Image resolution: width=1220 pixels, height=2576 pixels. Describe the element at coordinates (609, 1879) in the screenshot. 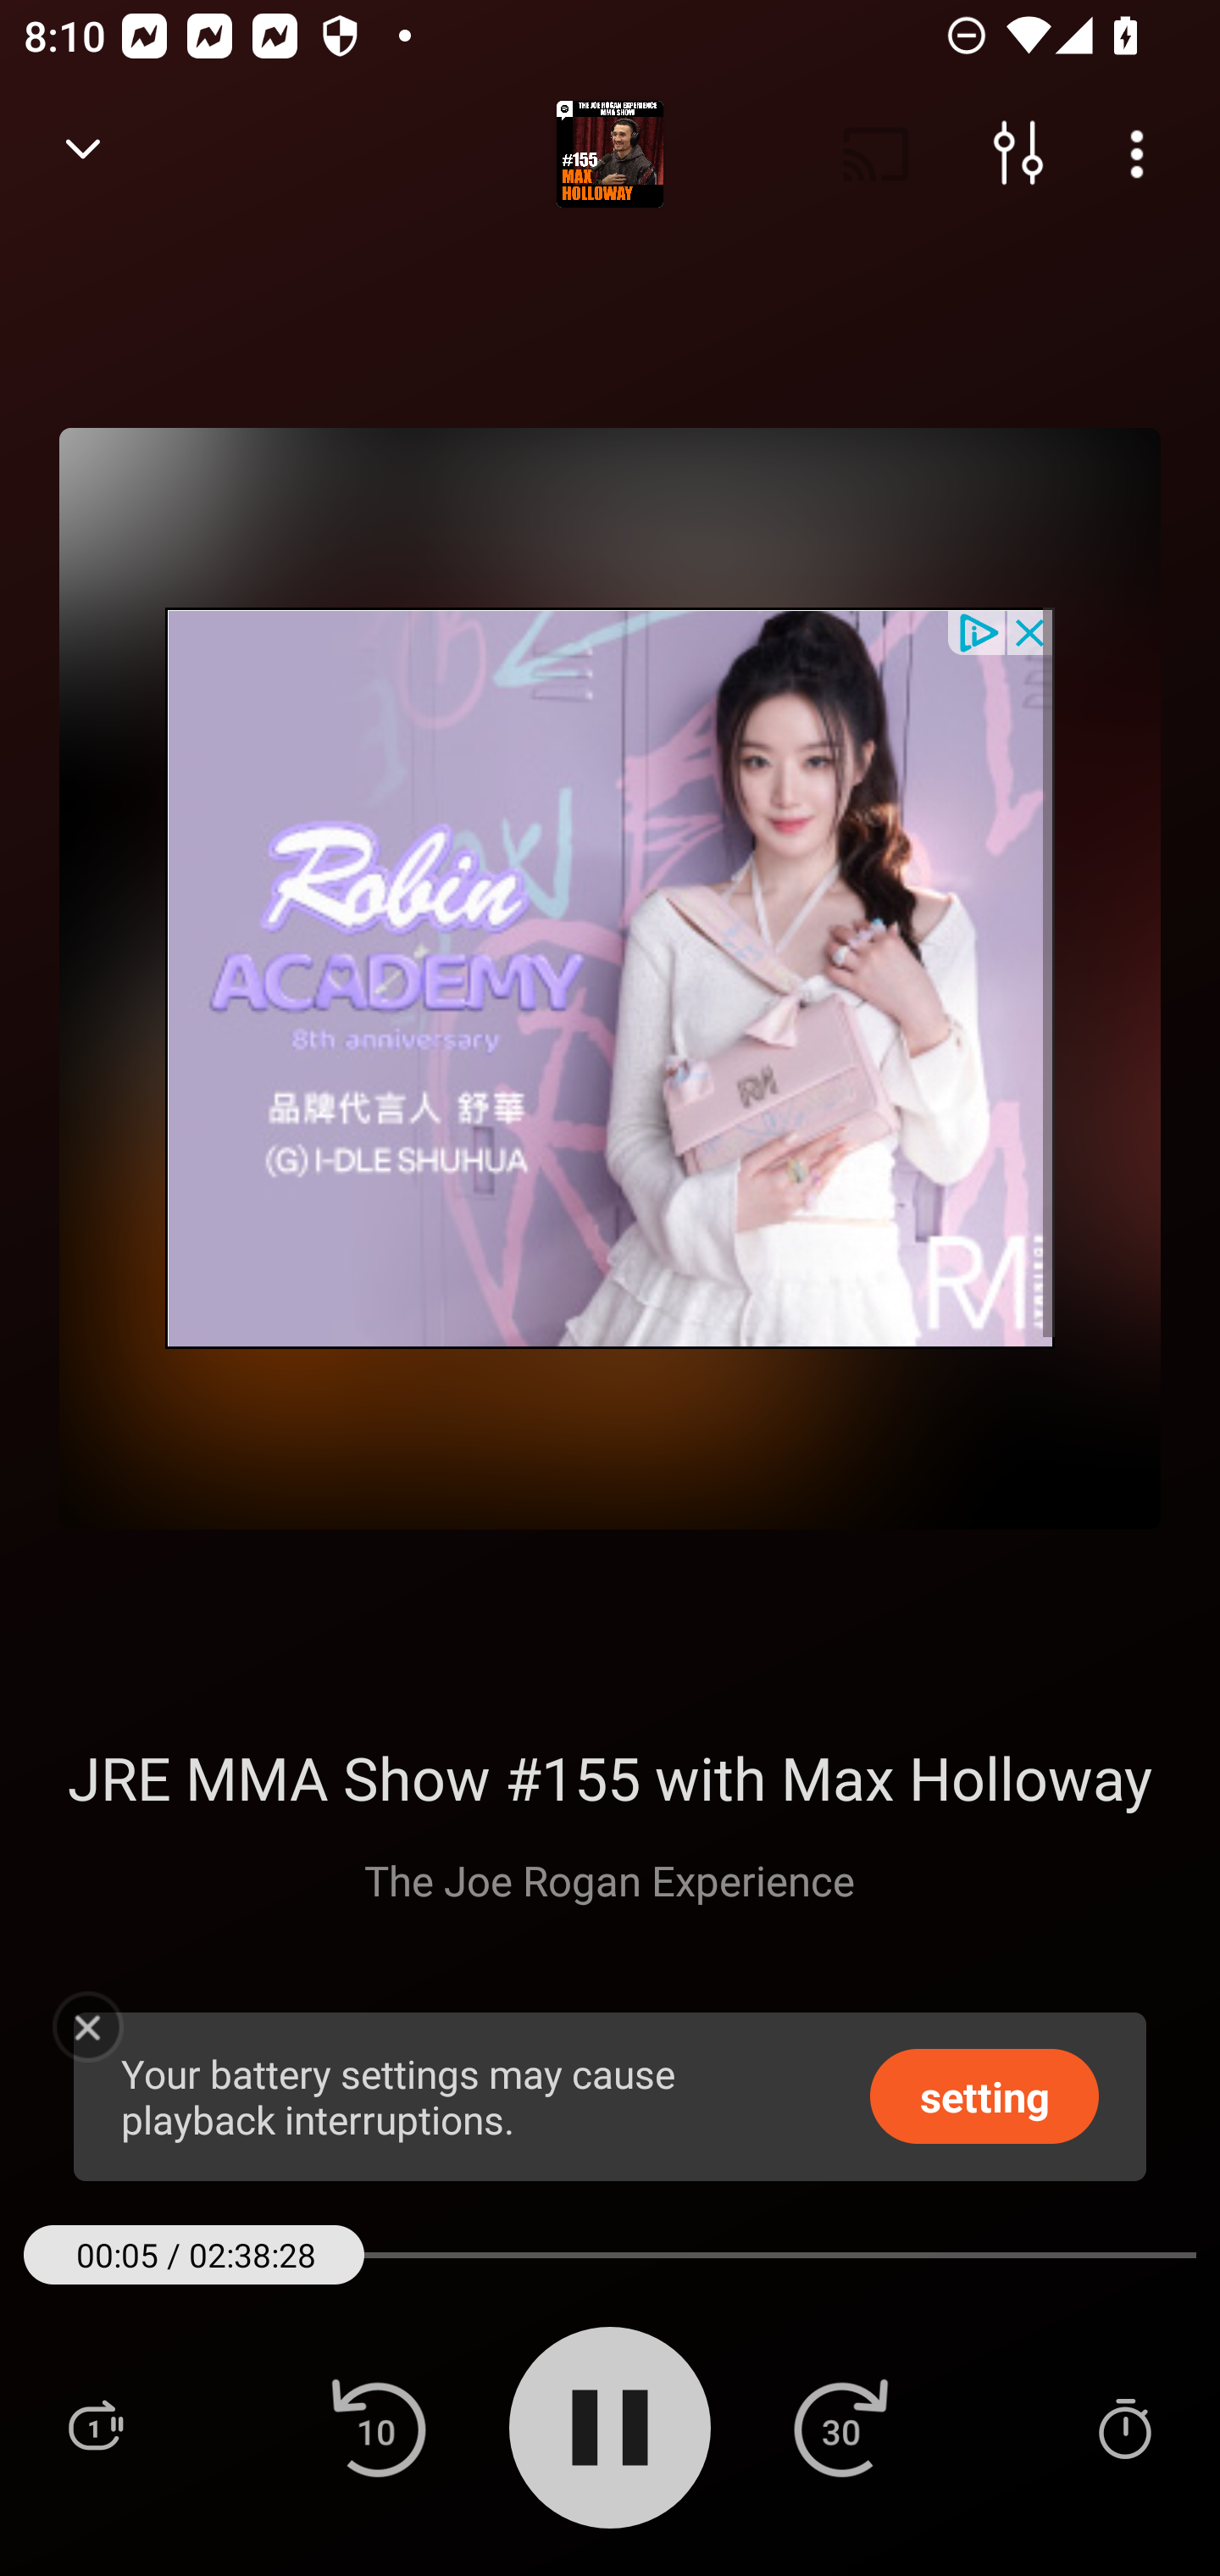

I see `The Joe Rogan Experience` at that location.